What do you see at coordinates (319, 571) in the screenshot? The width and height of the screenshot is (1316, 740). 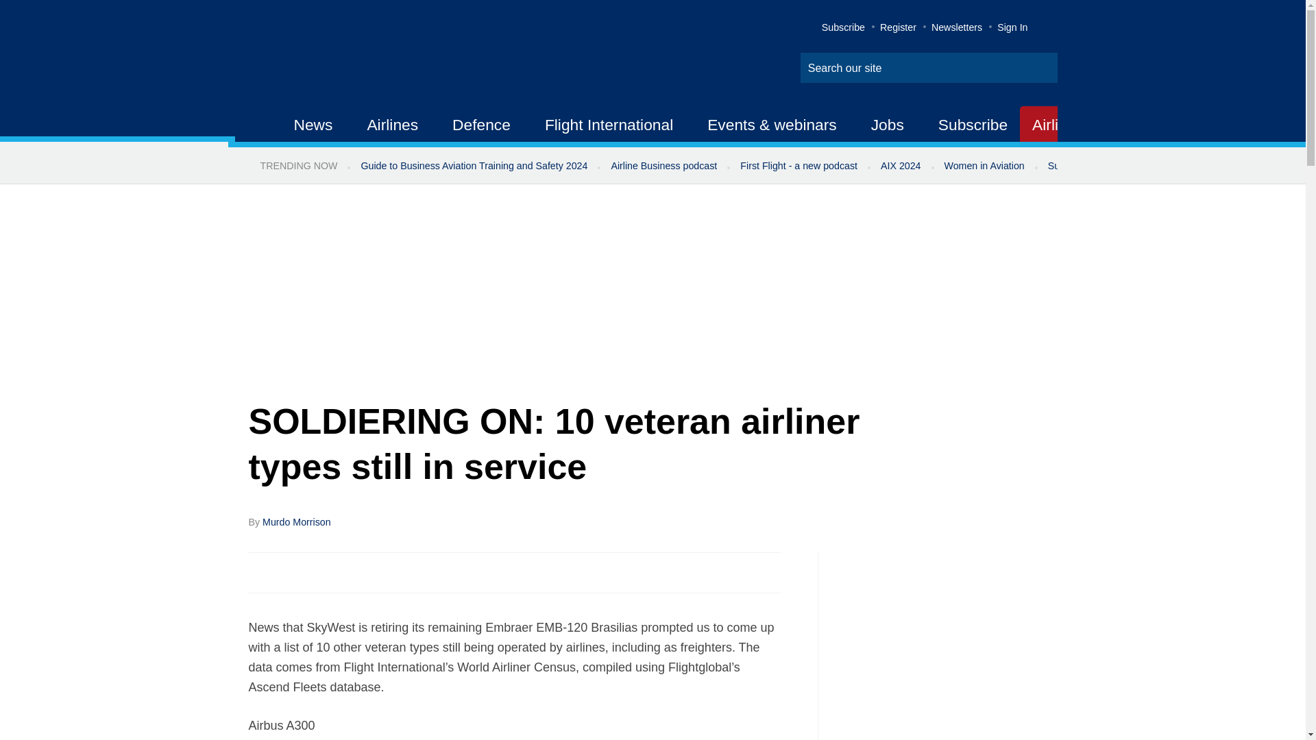 I see `Share this on Linked in` at bounding box center [319, 571].